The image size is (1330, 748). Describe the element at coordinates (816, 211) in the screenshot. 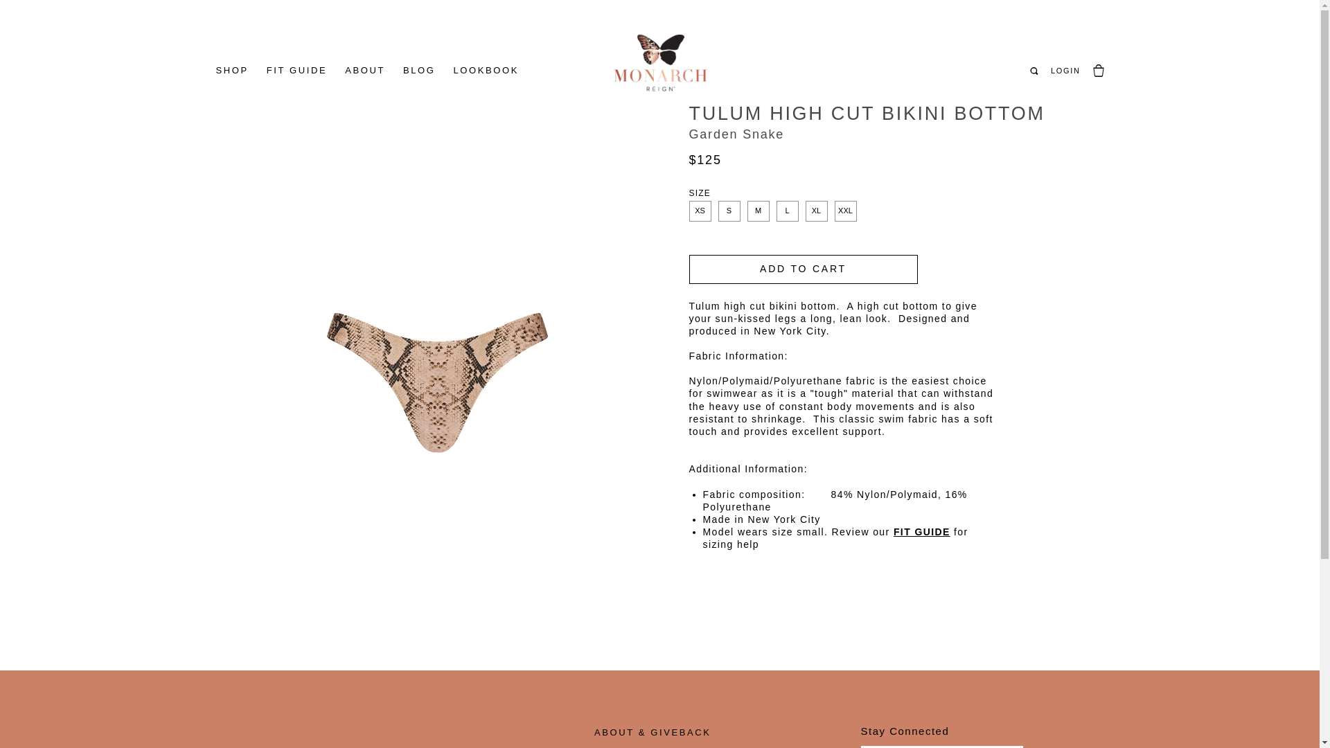

I see `XL` at that location.